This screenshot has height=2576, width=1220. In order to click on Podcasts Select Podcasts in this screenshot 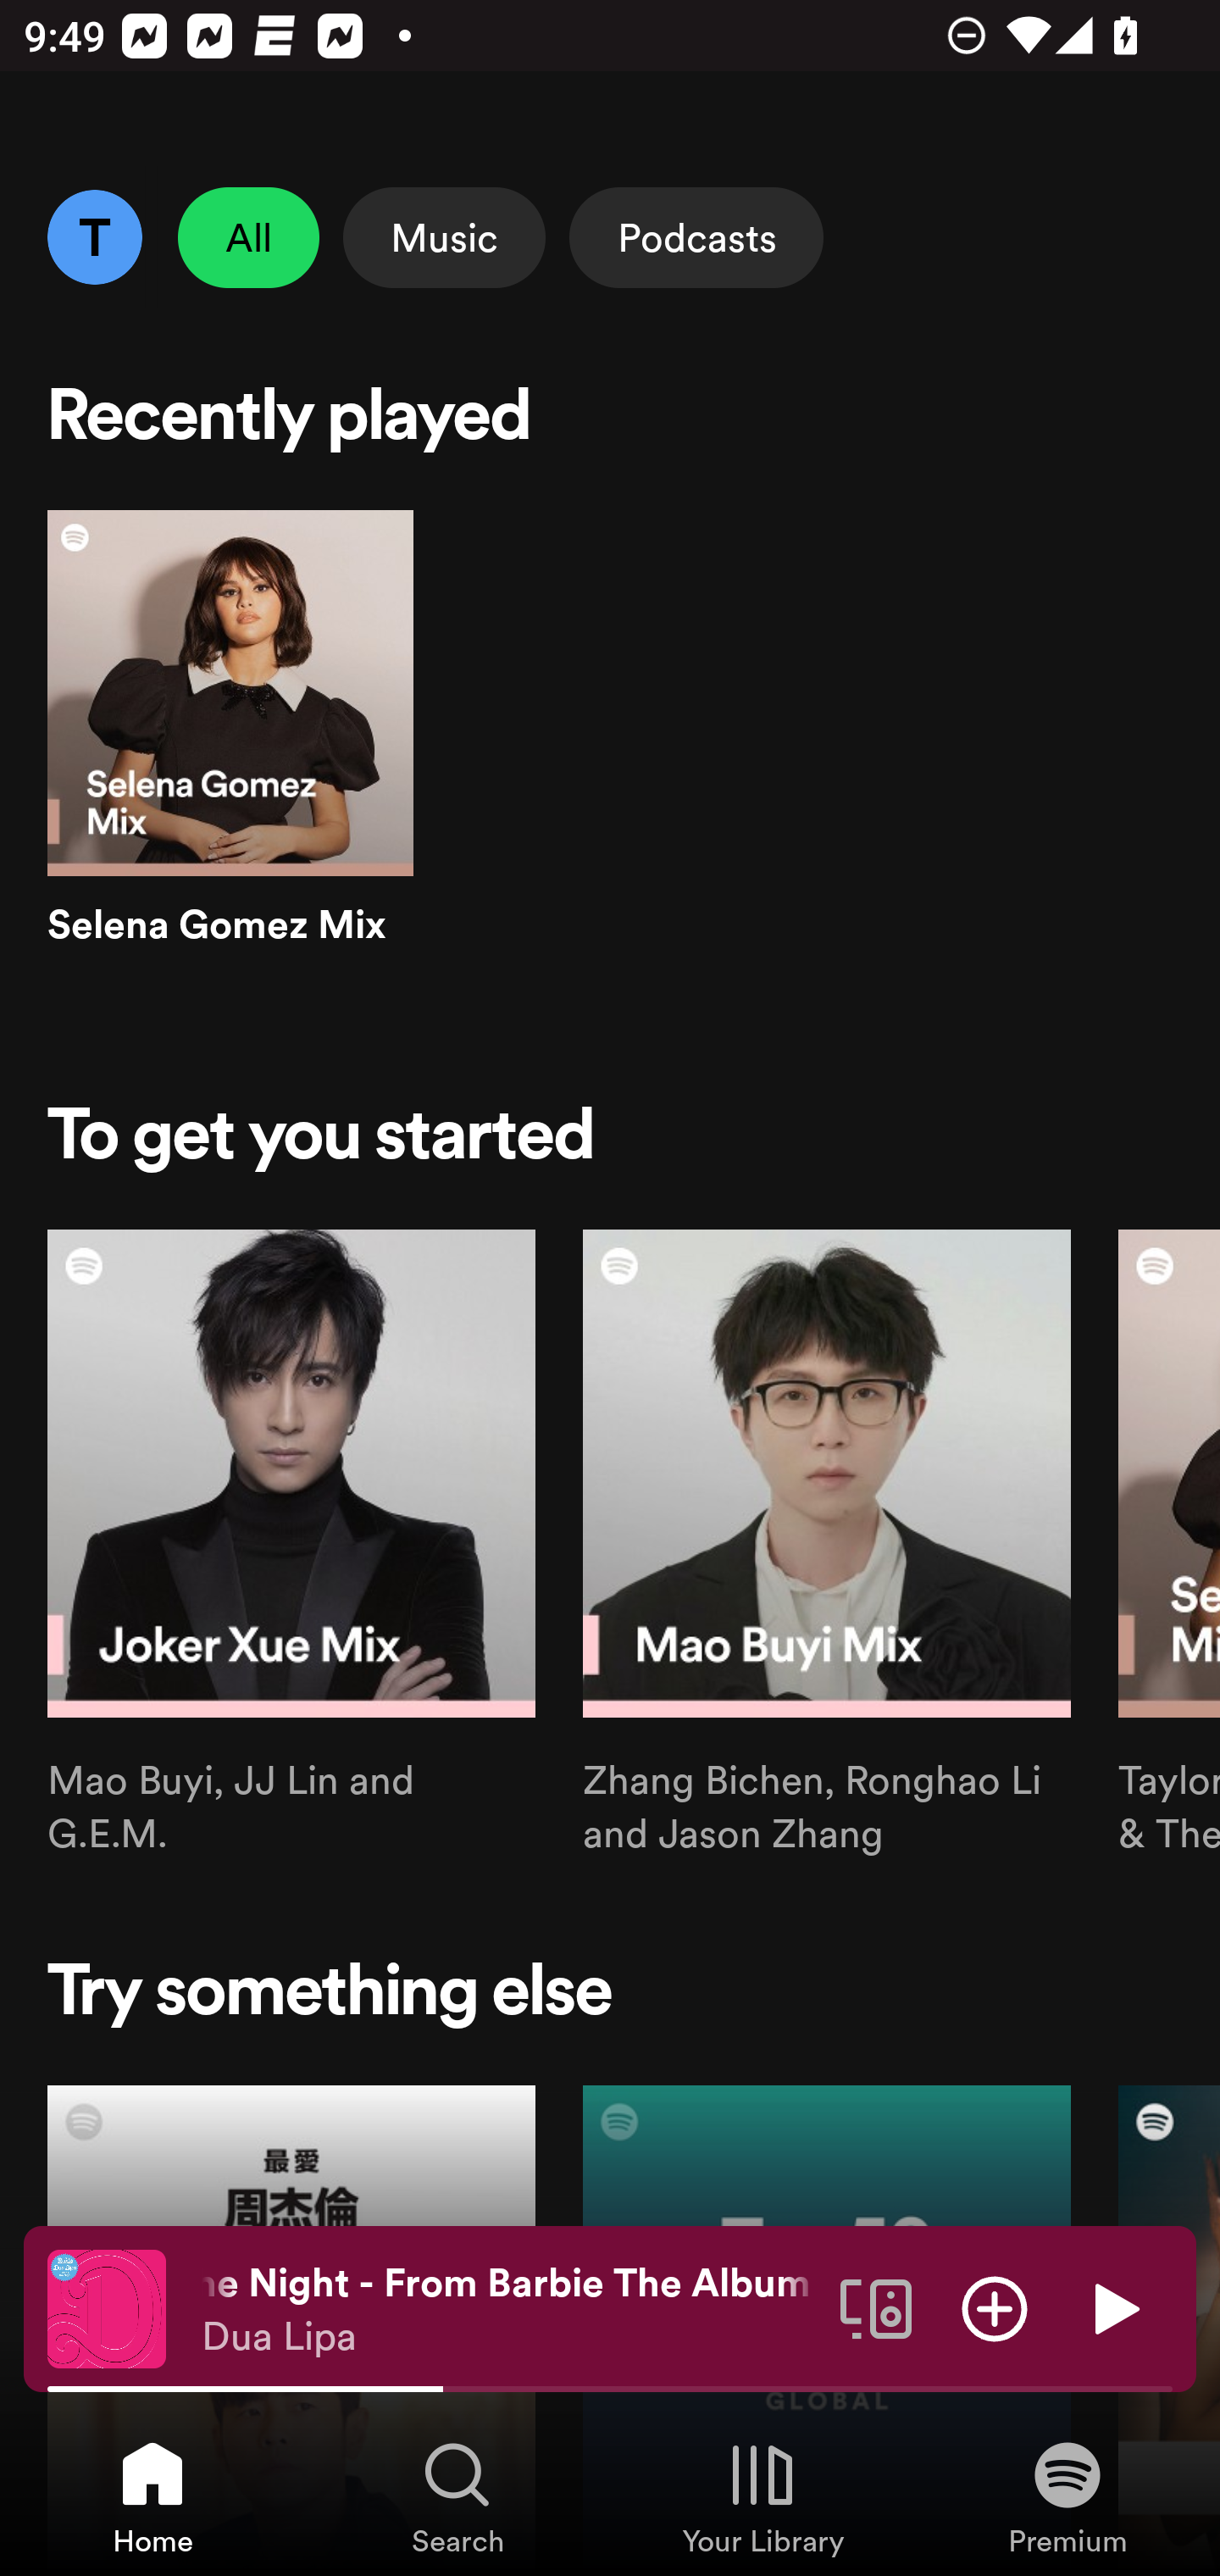, I will do `click(696, 237)`.